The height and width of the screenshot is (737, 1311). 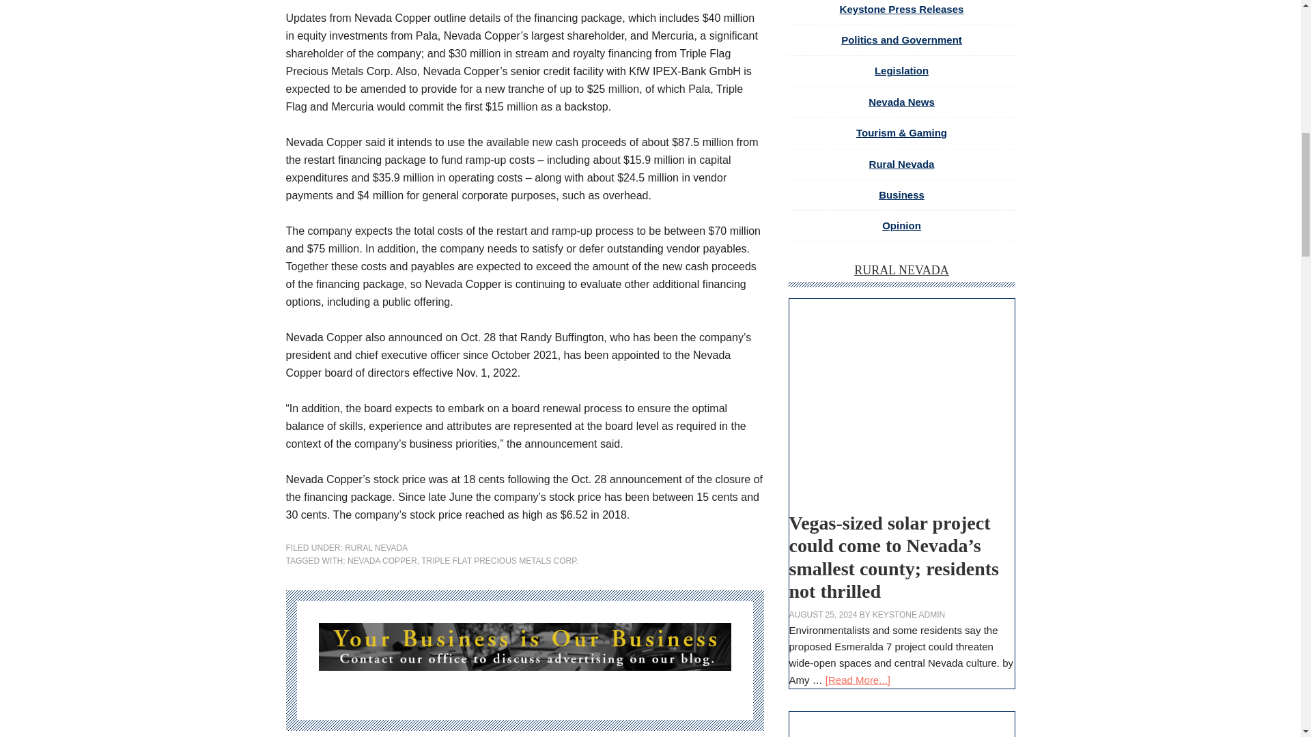 What do you see at coordinates (901, 270) in the screenshot?
I see `Rural Nevada` at bounding box center [901, 270].